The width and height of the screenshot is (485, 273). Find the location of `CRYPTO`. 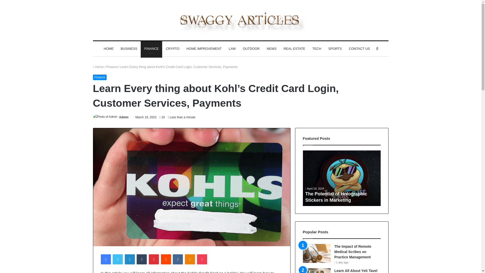

CRYPTO is located at coordinates (172, 49).